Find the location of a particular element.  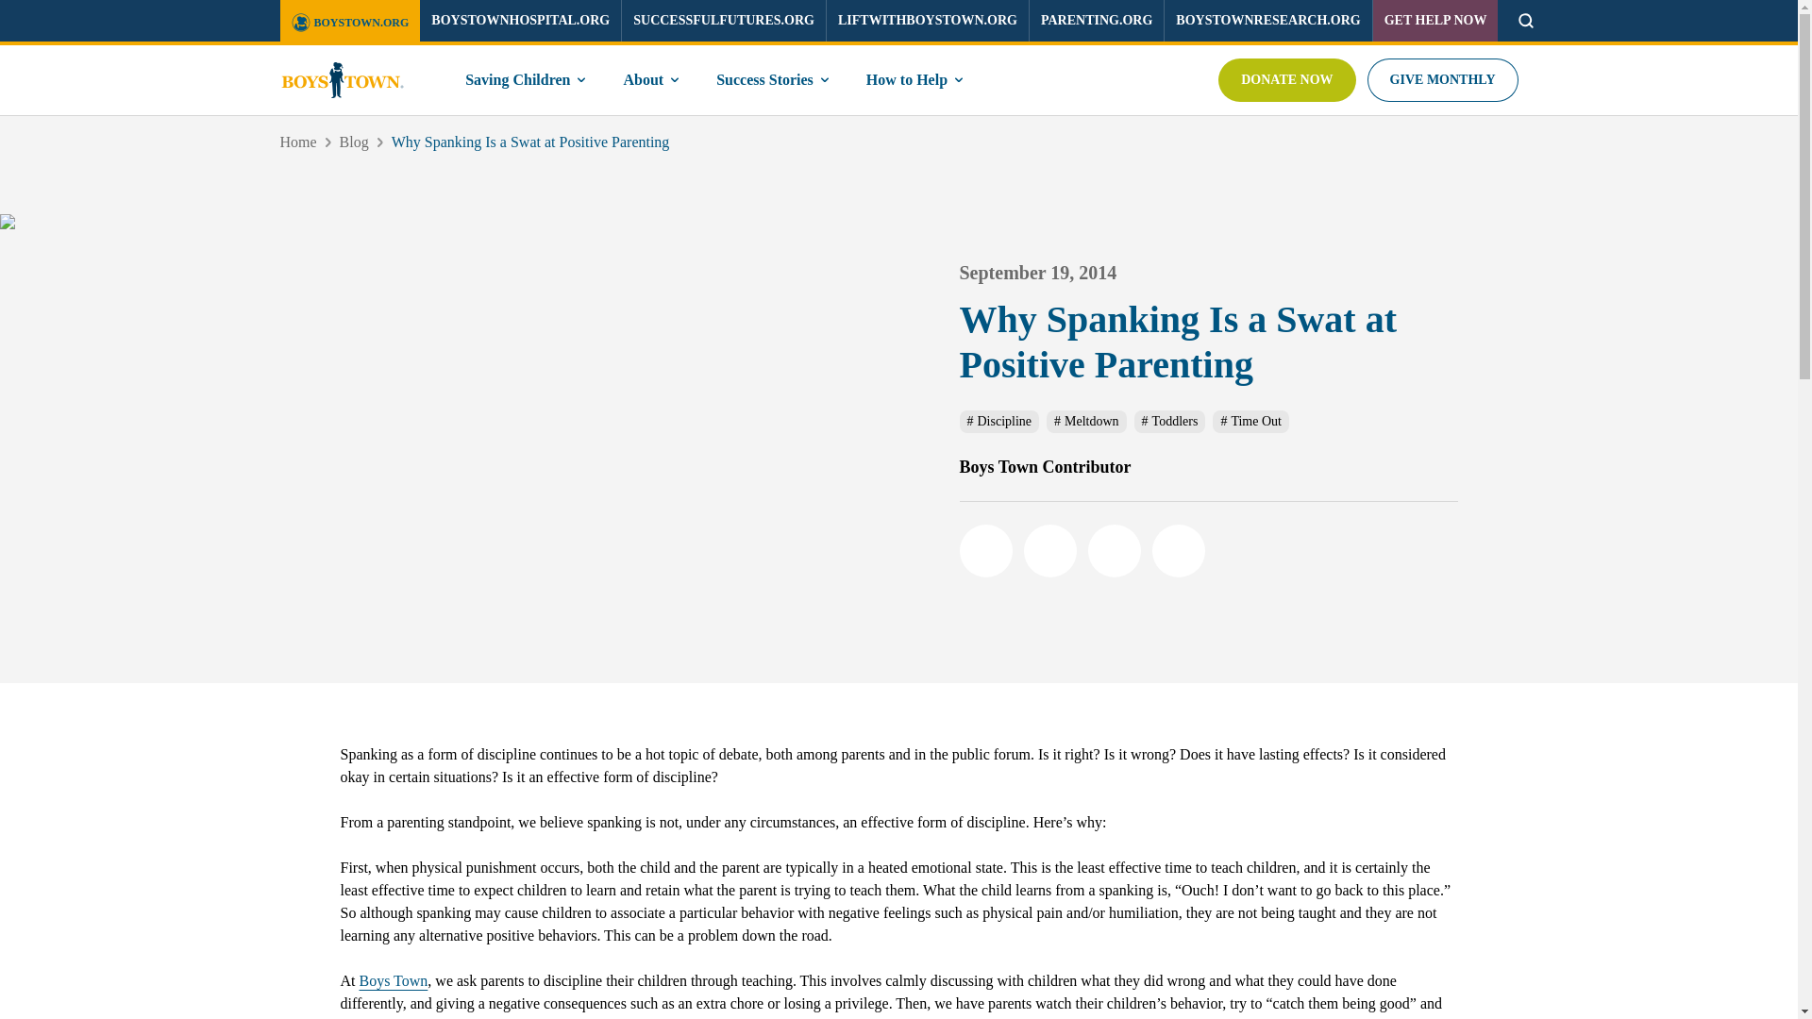

Boys Town is located at coordinates (393, 980).